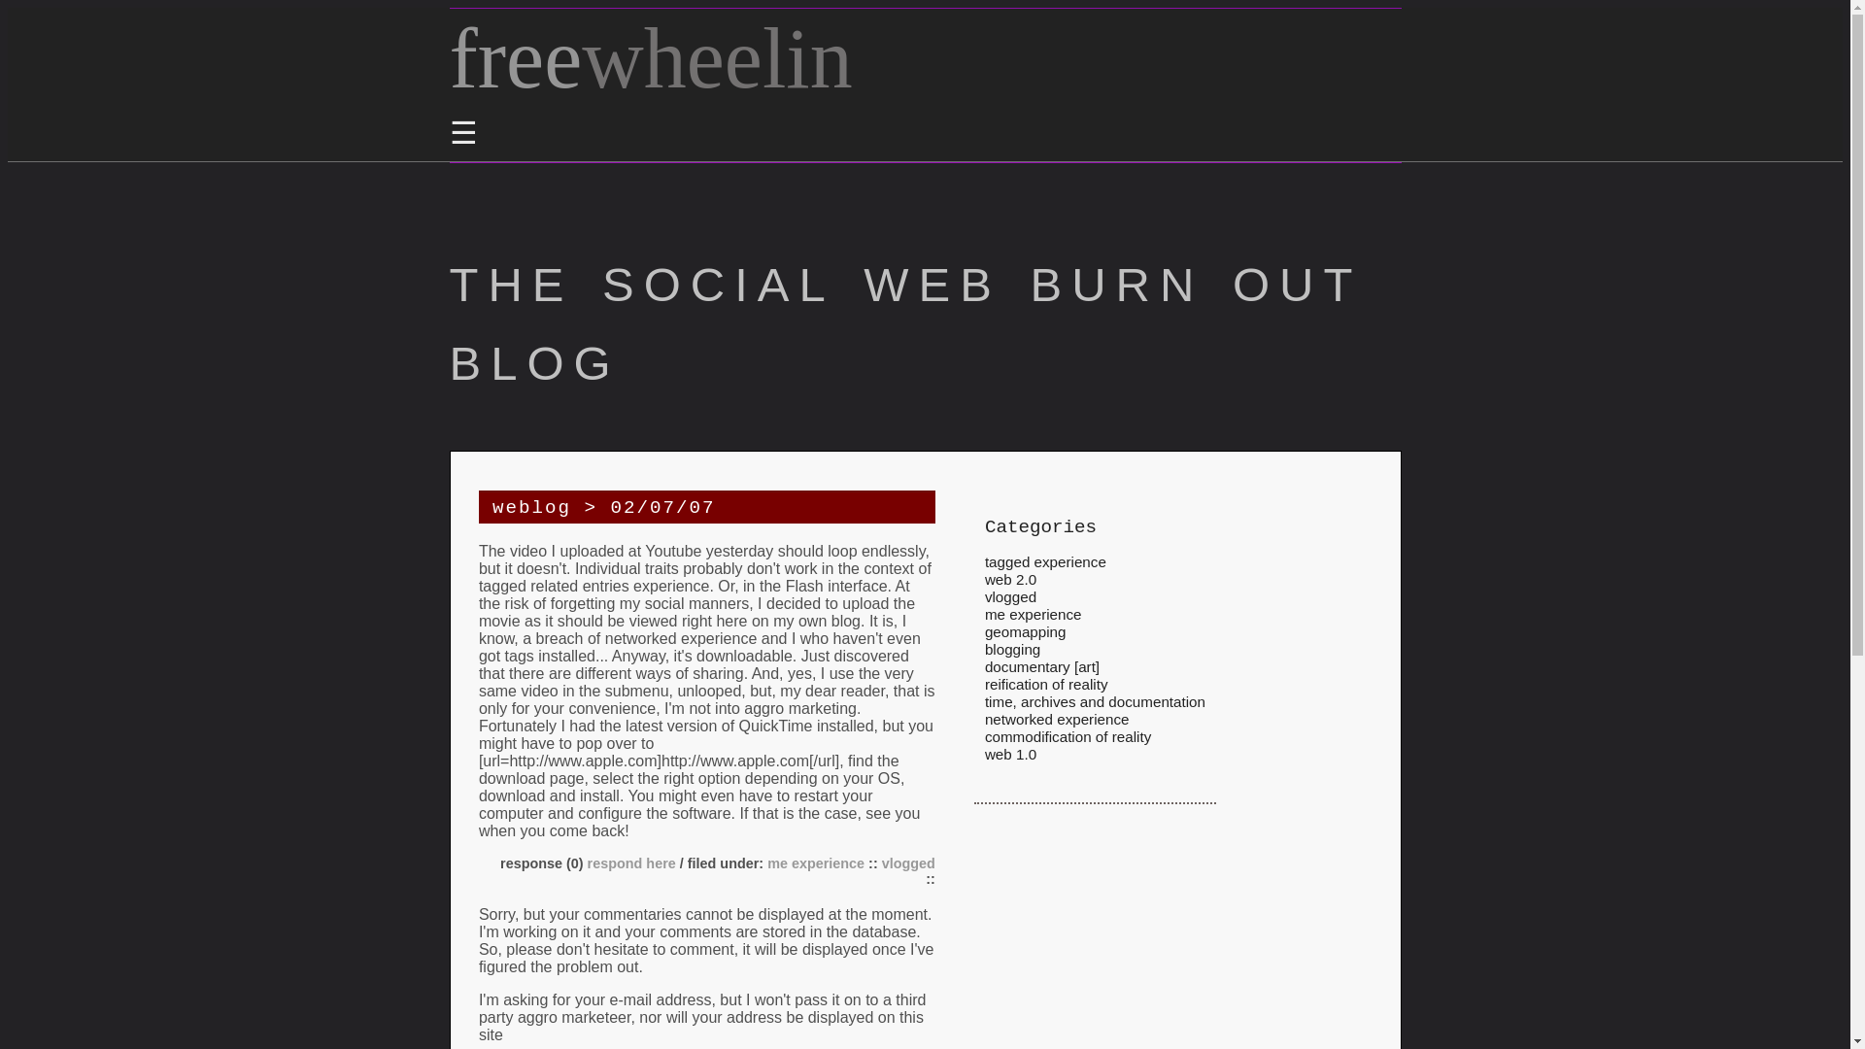  I want to click on networked experience, so click(1057, 719).